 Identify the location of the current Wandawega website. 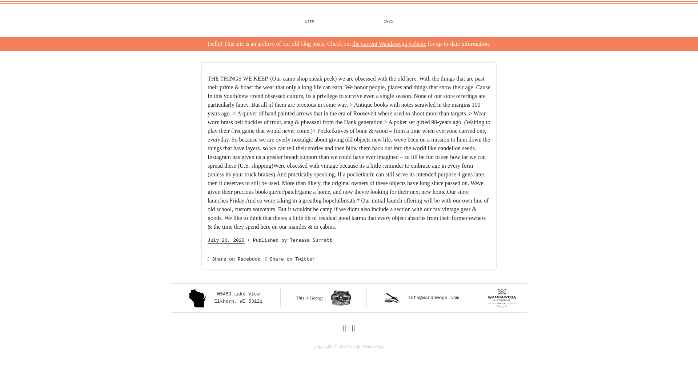
(349, 20).